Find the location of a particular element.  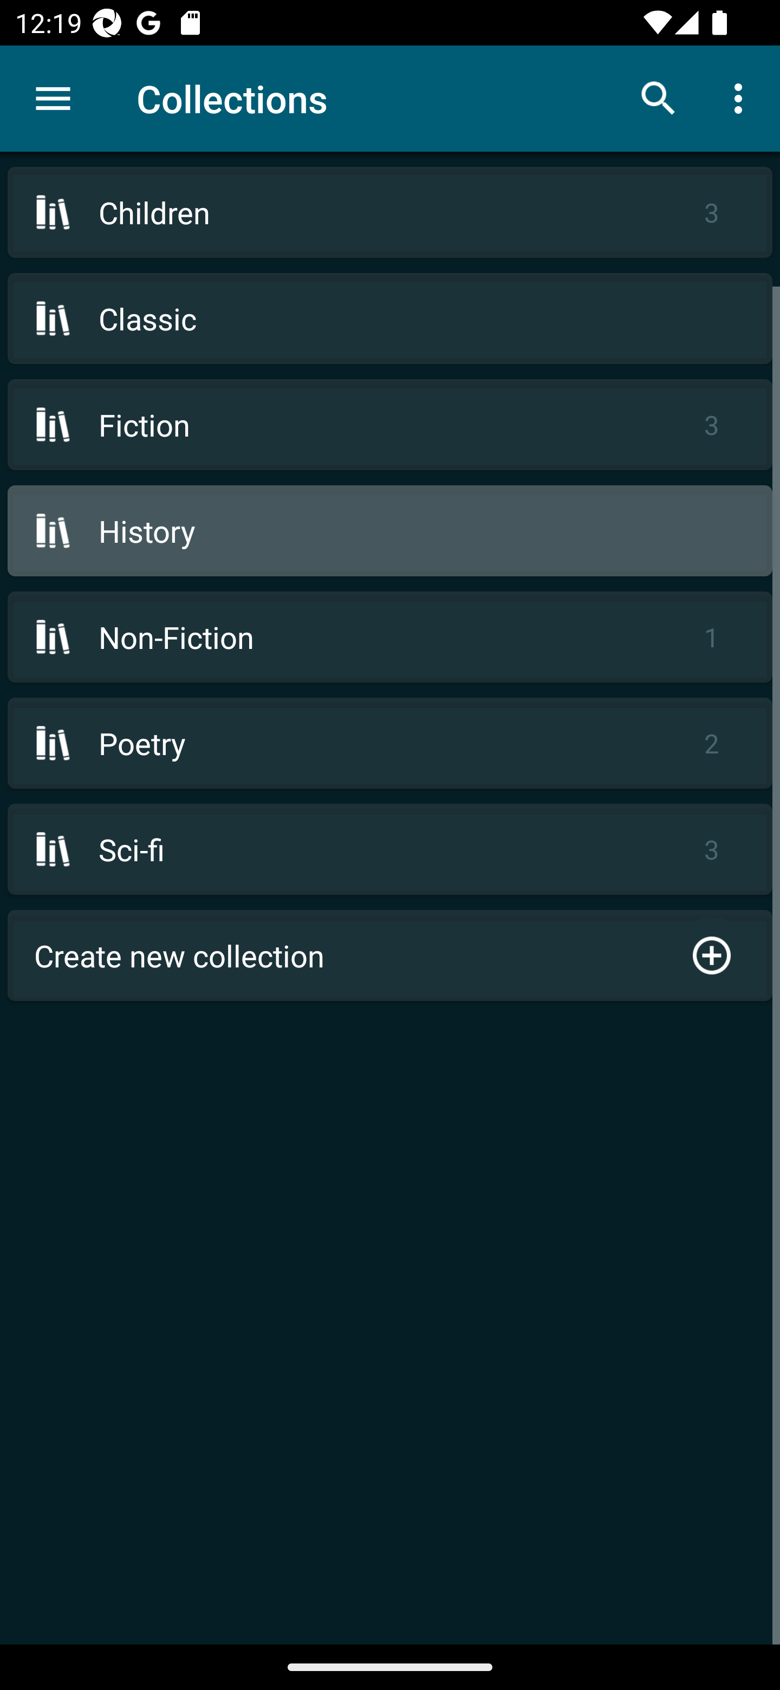

History is located at coordinates (390, 530).